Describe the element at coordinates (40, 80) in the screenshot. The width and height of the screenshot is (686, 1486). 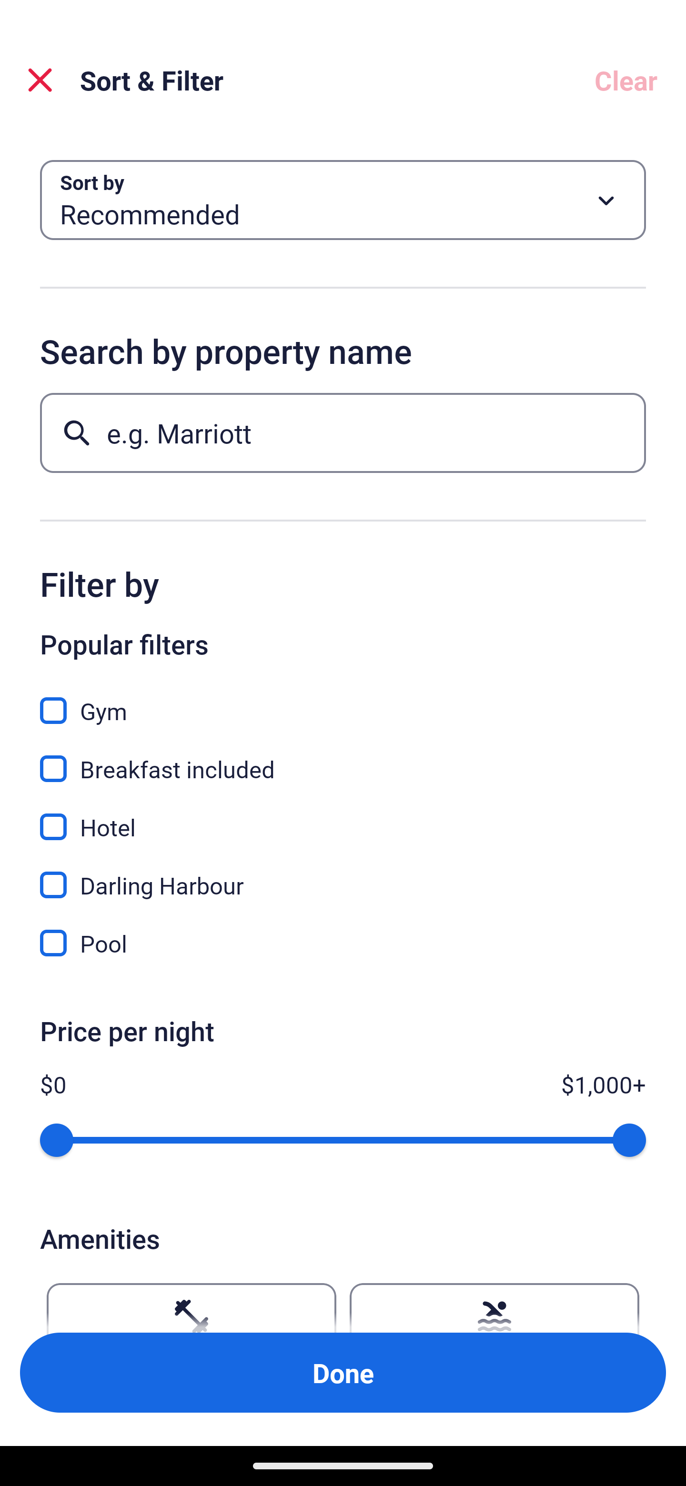
I see `Close Sort and Filter` at that location.